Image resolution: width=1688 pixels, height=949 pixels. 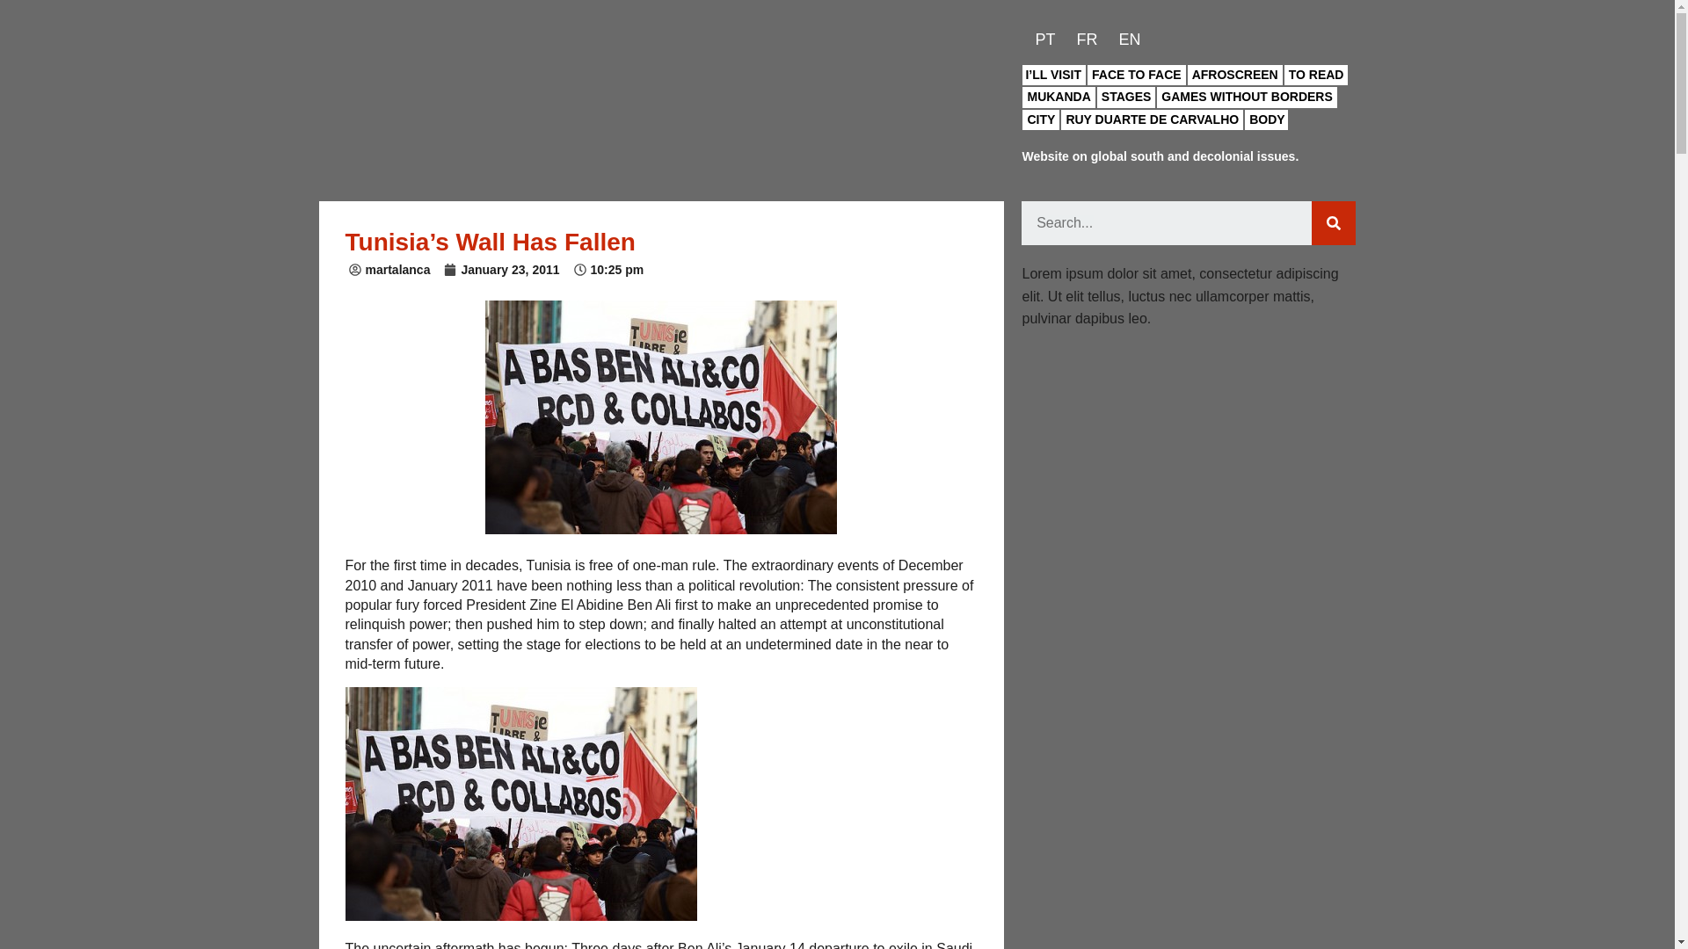 What do you see at coordinates (1041, 120) in the screenshot?
I see `CITY` at bounding box center [1041, 120].